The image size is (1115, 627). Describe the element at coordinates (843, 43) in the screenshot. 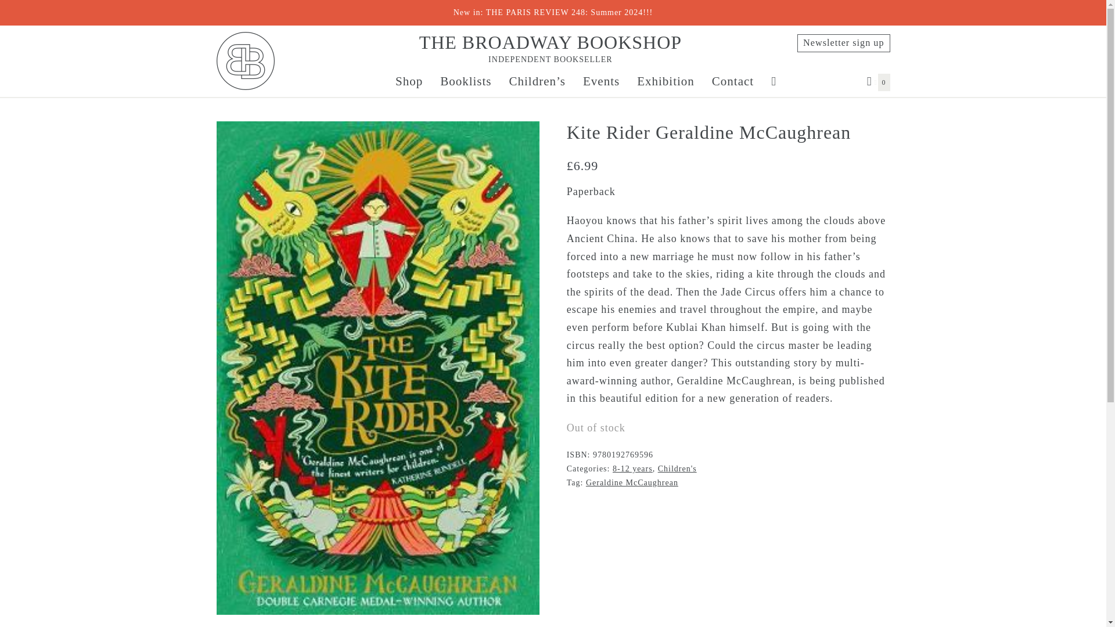

I see `Newsletter sign up` at that location.